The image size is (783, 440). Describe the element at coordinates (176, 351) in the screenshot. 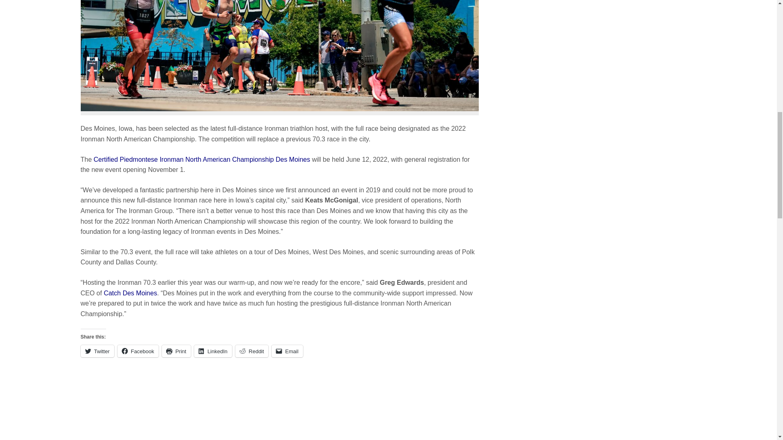

I see `Click to print` at that location.